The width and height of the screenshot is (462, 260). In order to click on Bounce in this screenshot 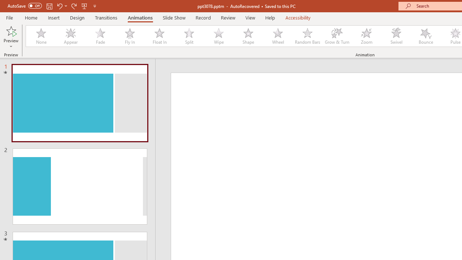, I will do `click(426, 36)`.